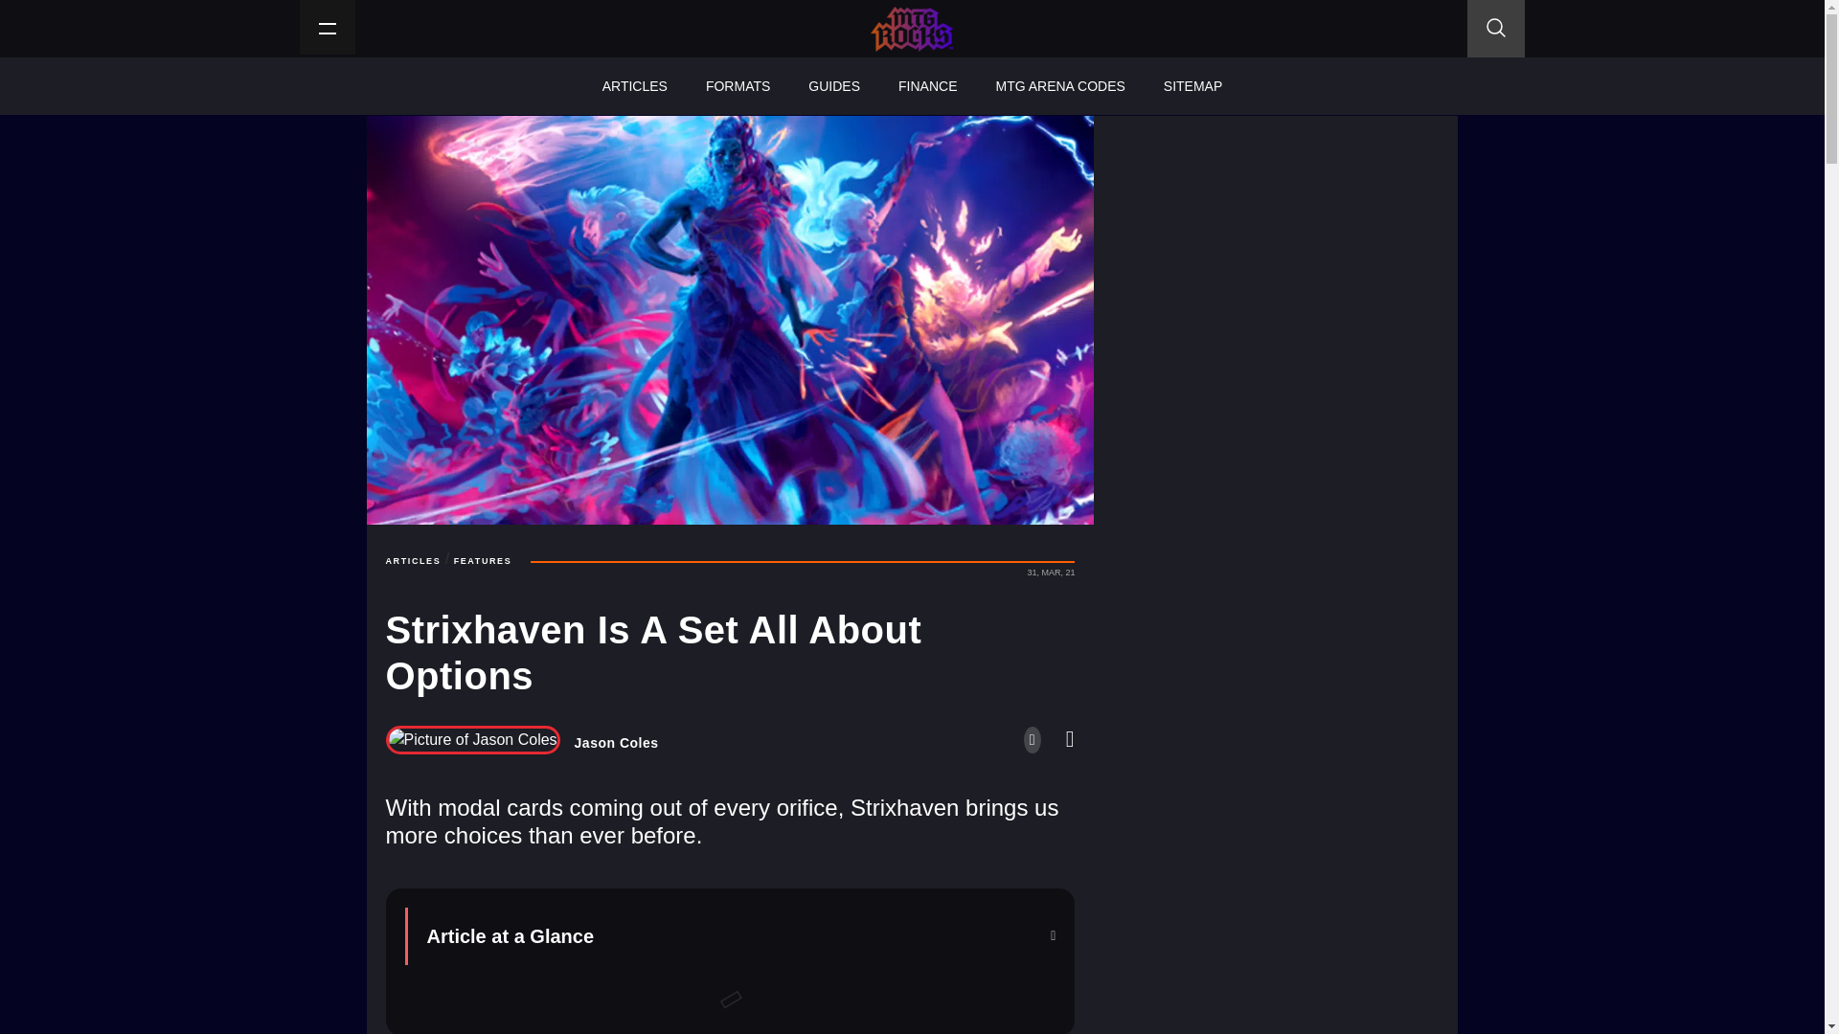  I want to click on FEATURES, so click(483, 561).